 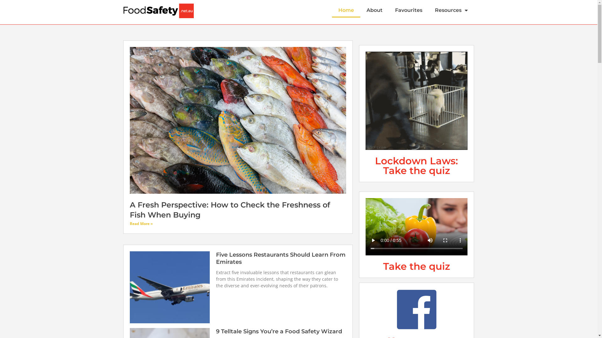 I want to click on About, so click(x=374, y=10).